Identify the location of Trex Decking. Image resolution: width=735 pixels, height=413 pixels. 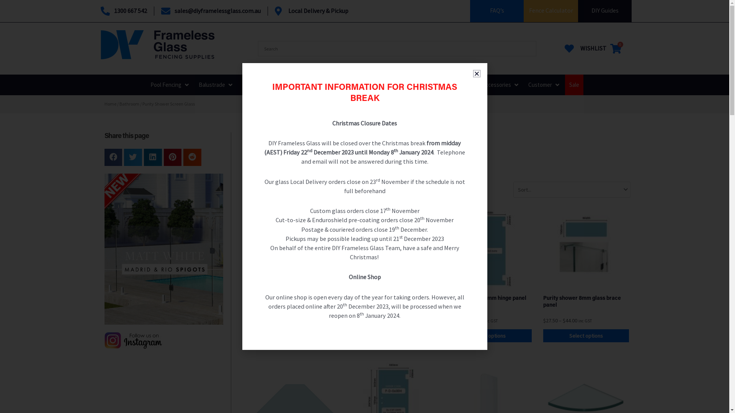
(420, 85).